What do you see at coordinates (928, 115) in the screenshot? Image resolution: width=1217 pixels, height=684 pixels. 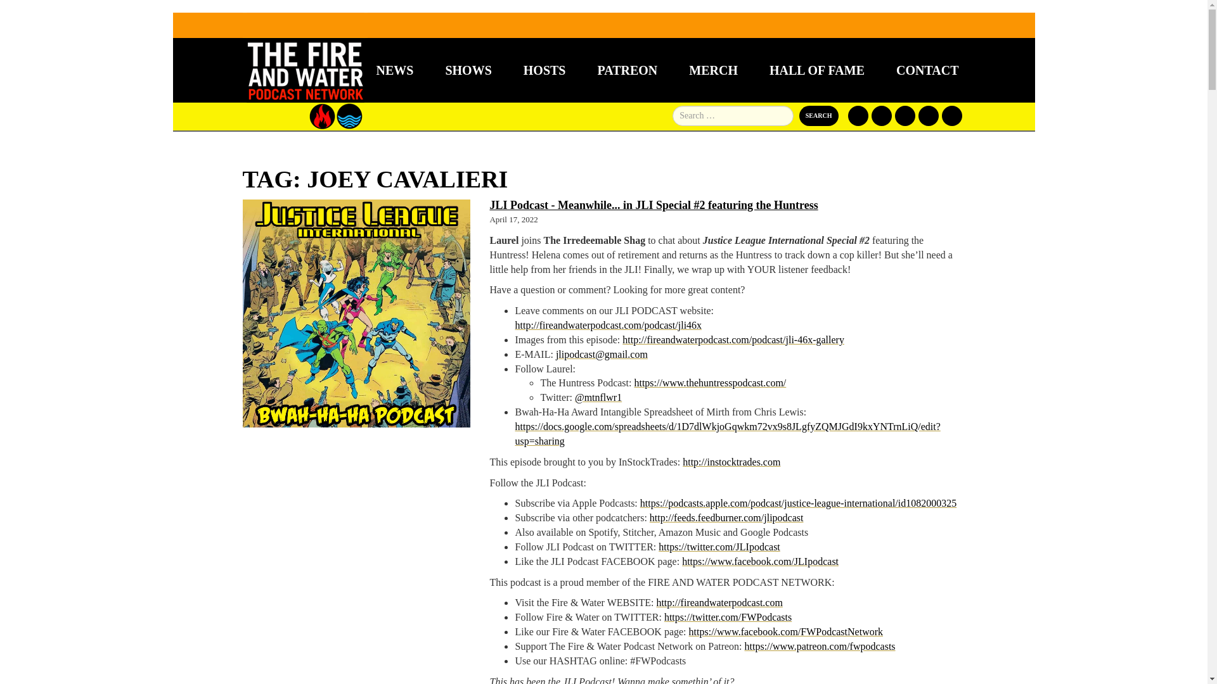 I see `YouTube` at bounding box center [928, 115].